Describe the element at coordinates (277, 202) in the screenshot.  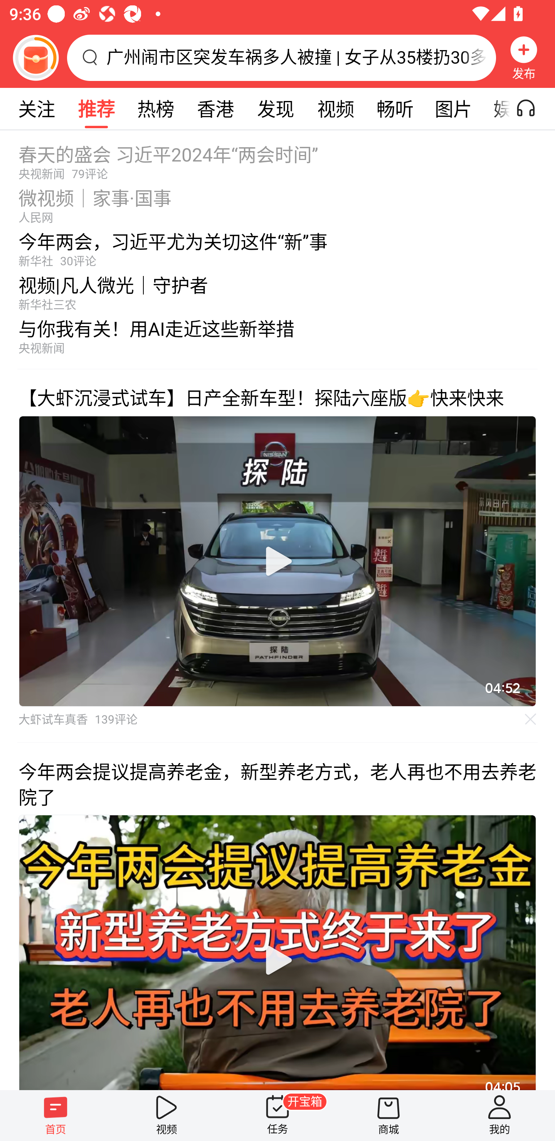
I see `微视频｜家事·国事人民网 视频 微视频｜家事·国事 人民网` at that location.